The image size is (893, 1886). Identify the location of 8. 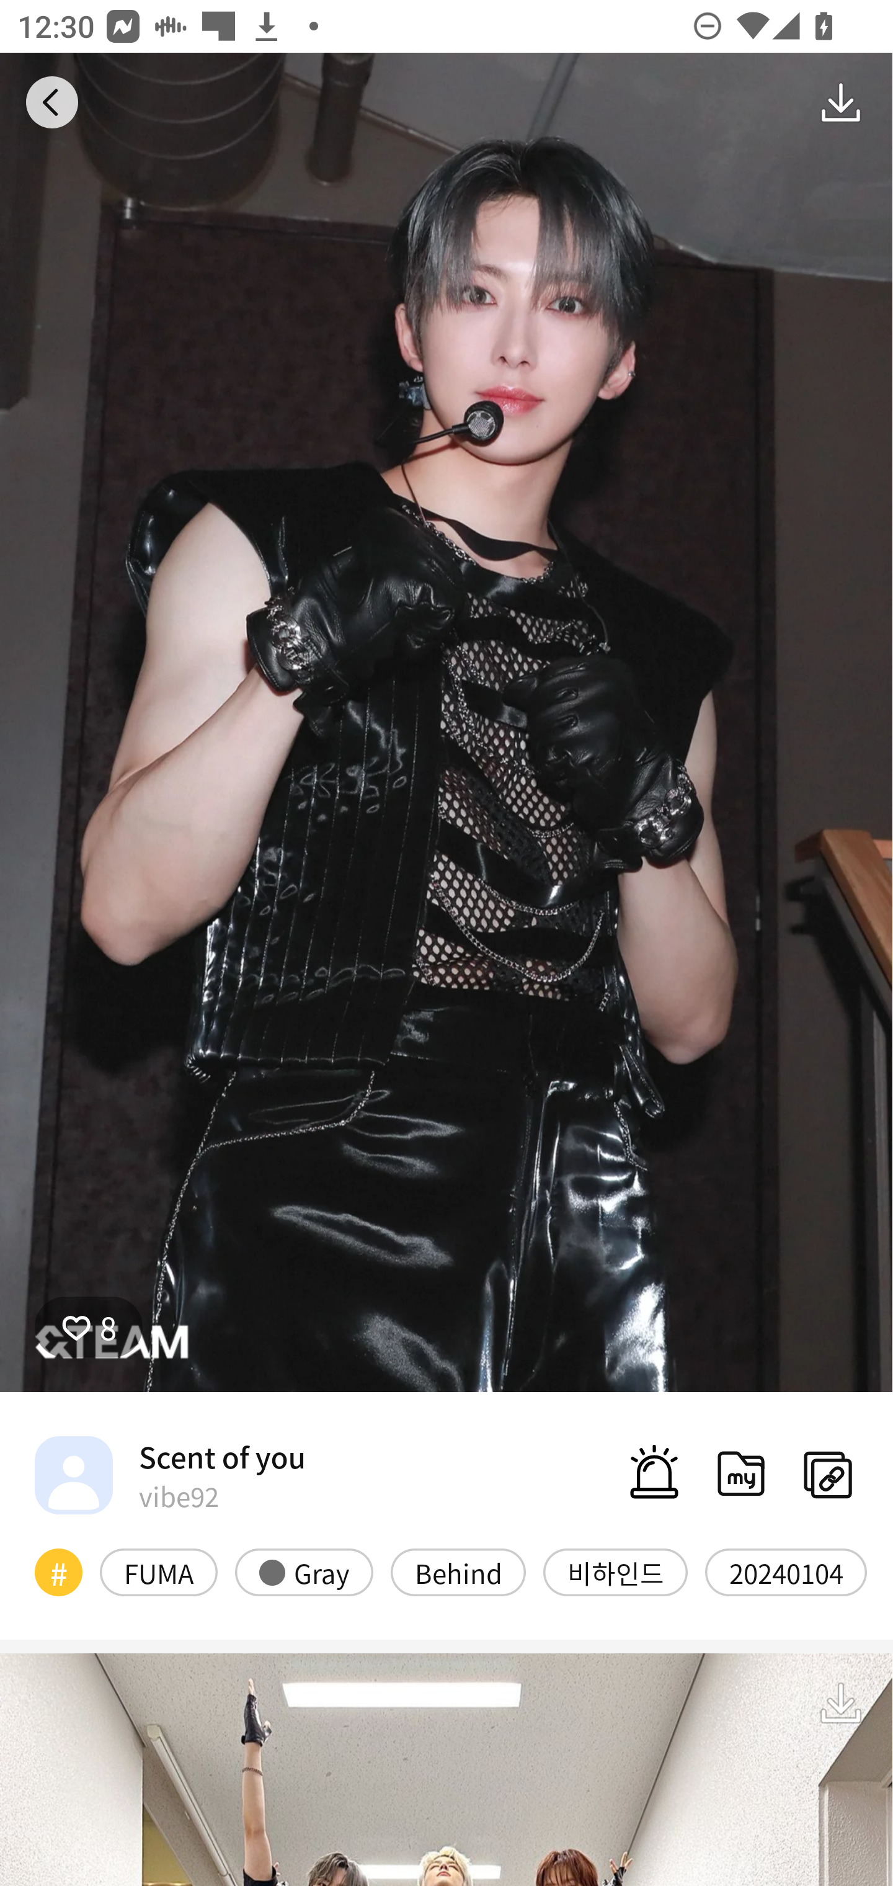
(89, 1326).